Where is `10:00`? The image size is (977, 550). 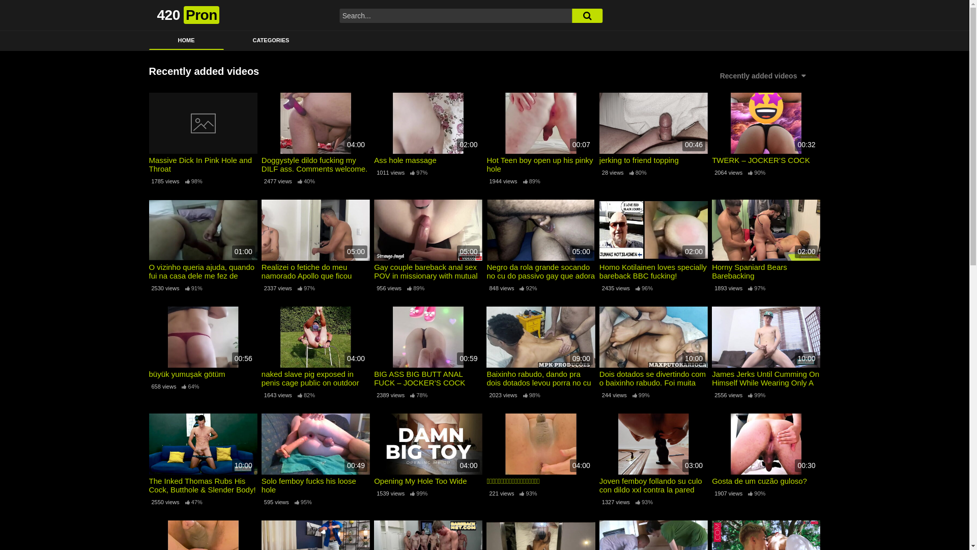
10:00 is located at coordinates (203, 444).